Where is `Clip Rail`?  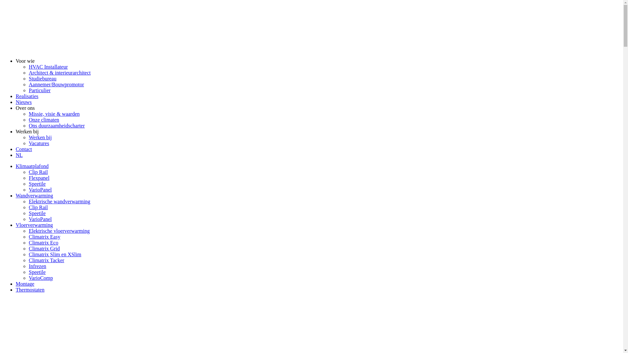 Clip Rail is located at coordinates (38, 207).